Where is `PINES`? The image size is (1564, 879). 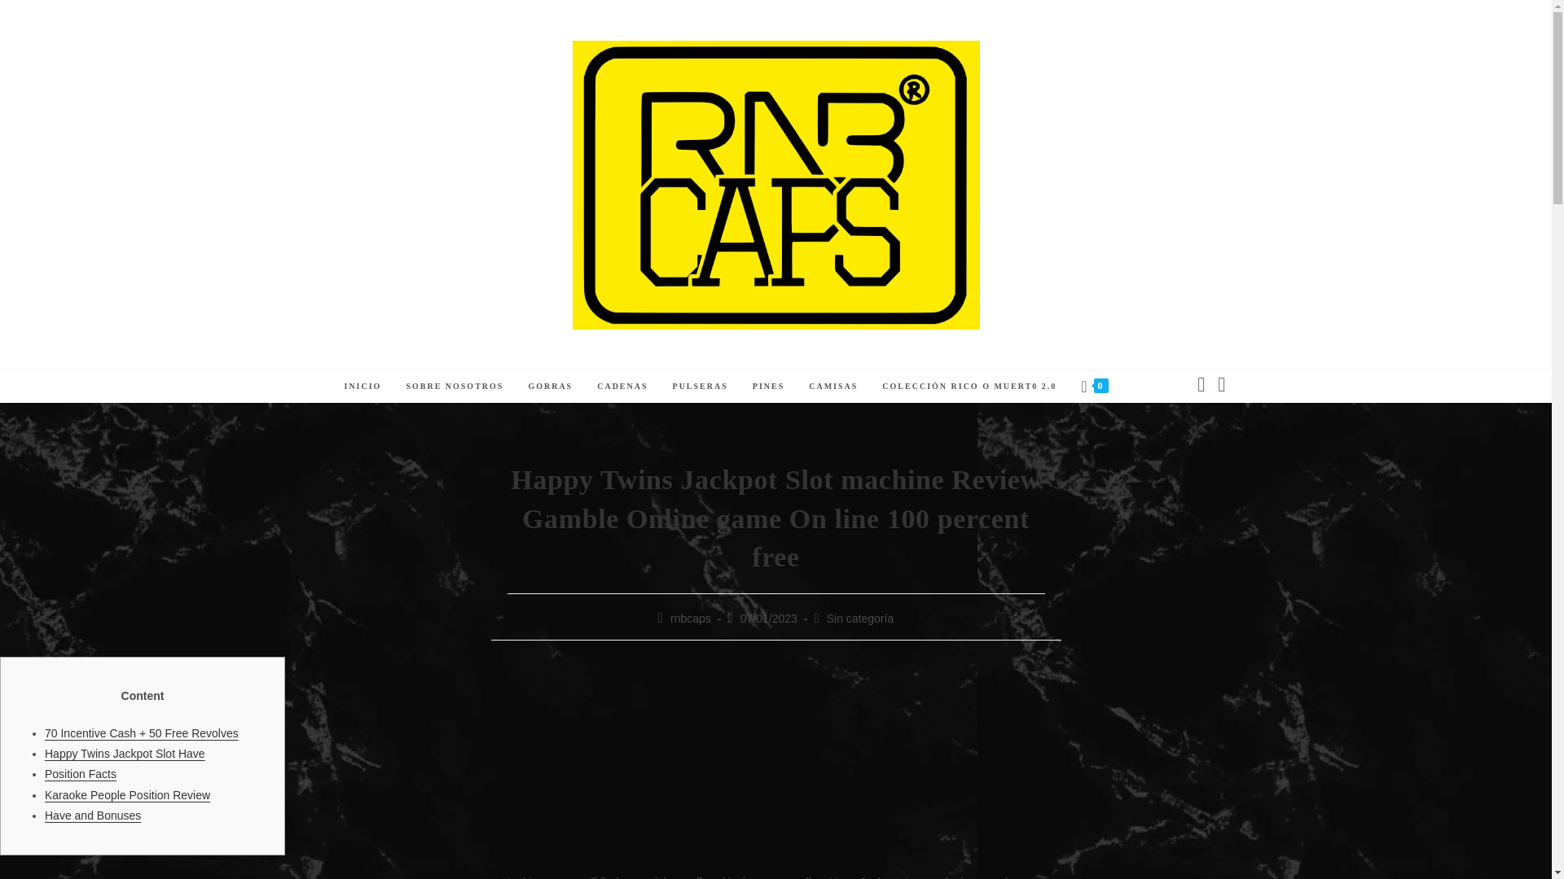 PINES is located at coordinates (767, 386).